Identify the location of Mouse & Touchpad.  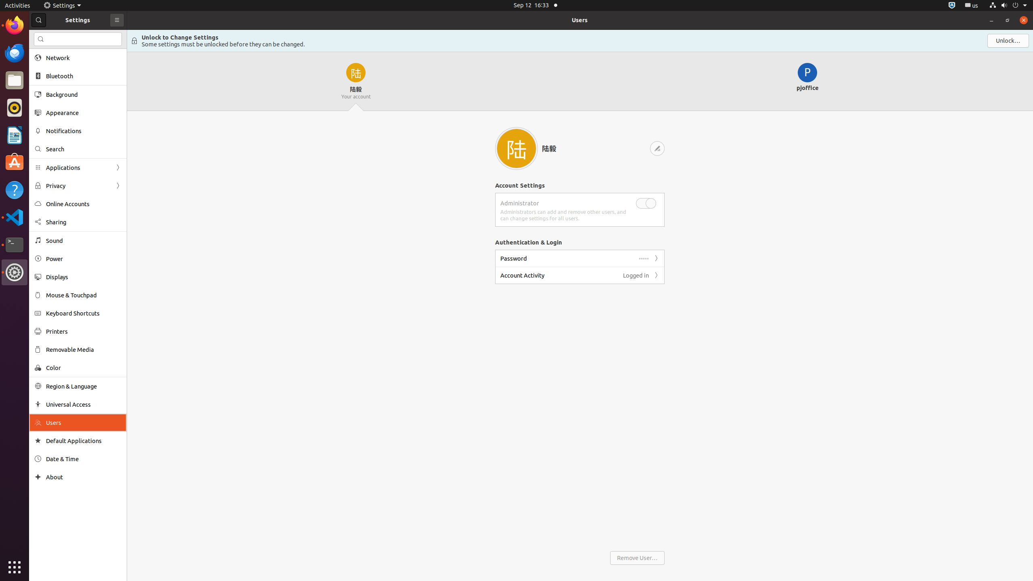
(84, 295).